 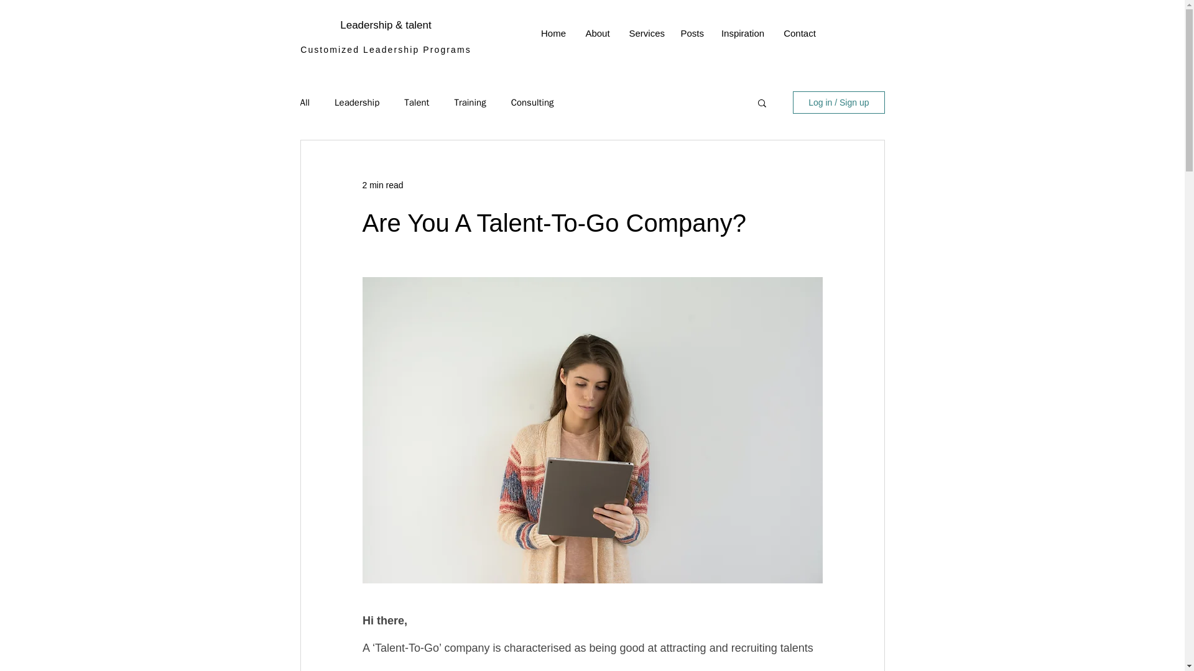 I want to click on Talent, so click(x=417, y=102).